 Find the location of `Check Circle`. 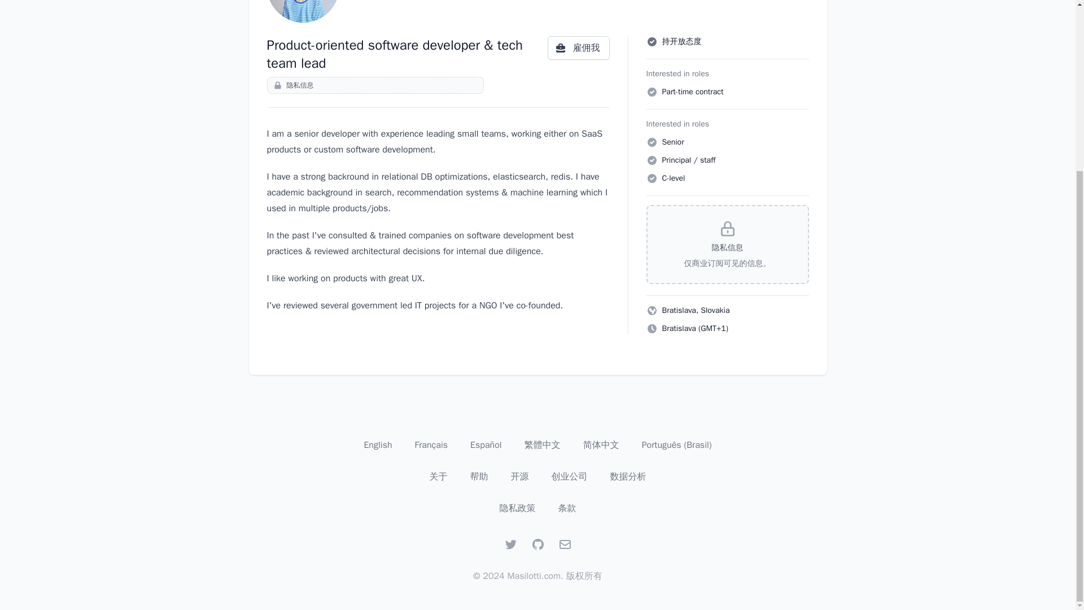

Check Circle is located at coordinates (652, 178).